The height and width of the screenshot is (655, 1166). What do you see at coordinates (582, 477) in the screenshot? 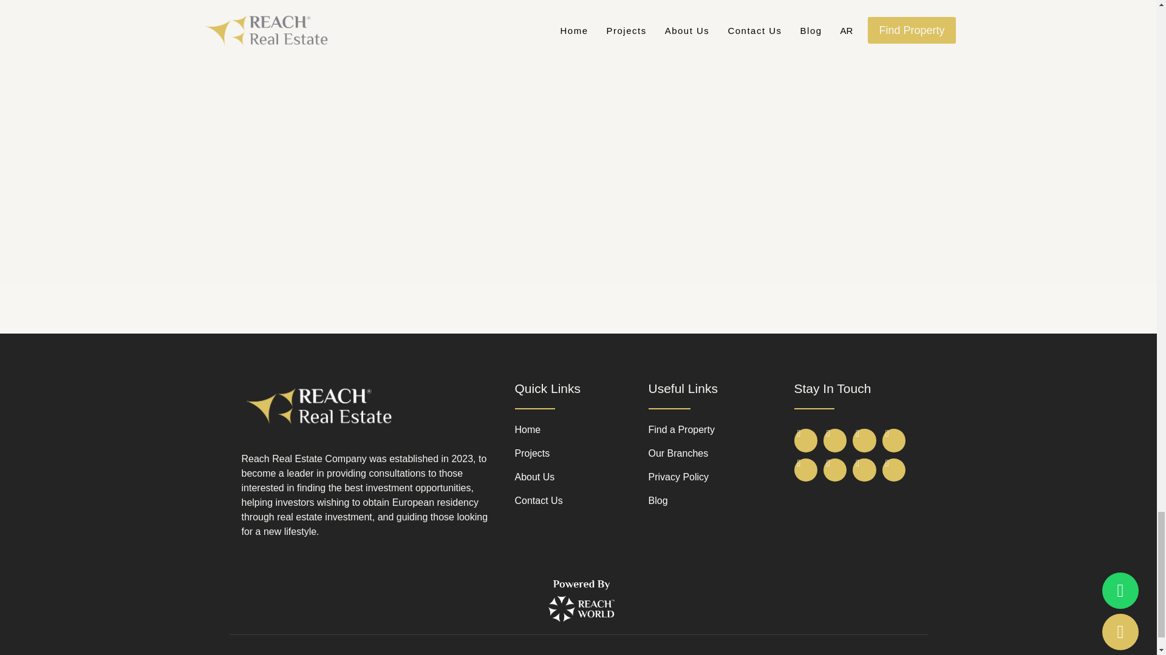
I see `About Us` at bounding box center [582, 477].